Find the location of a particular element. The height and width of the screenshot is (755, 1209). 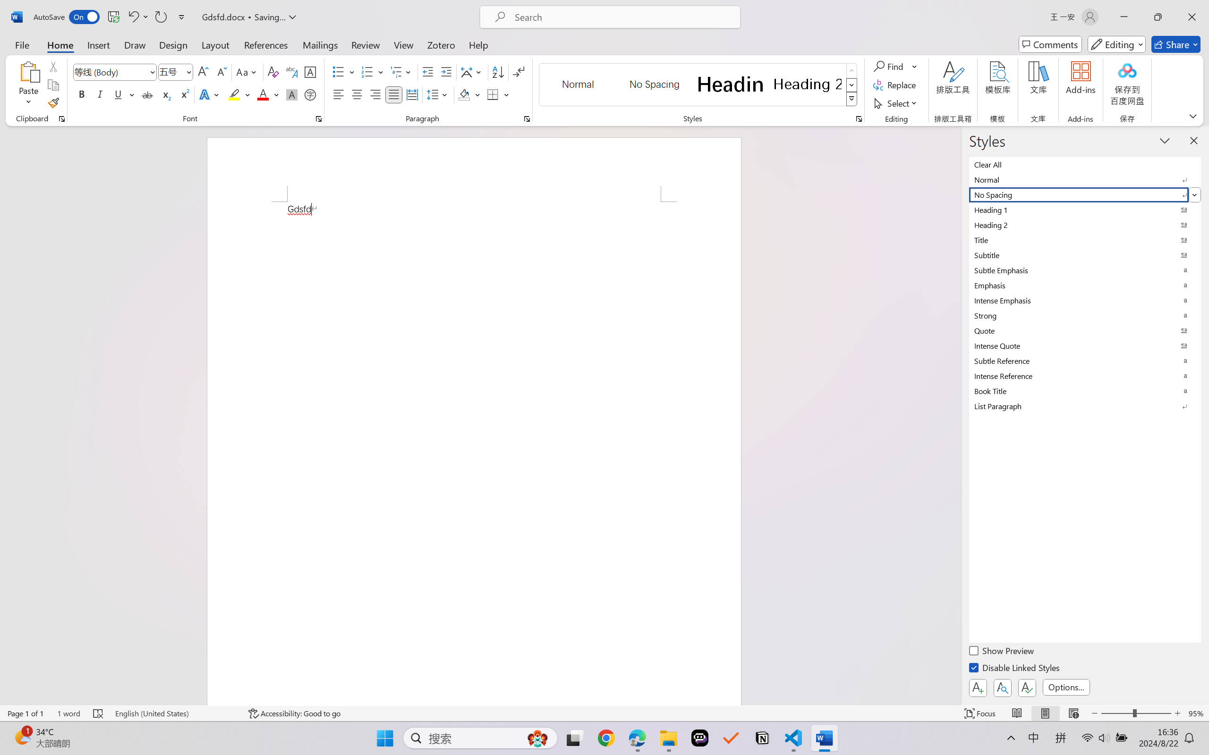

Cut is located at coordinates (53, 66).